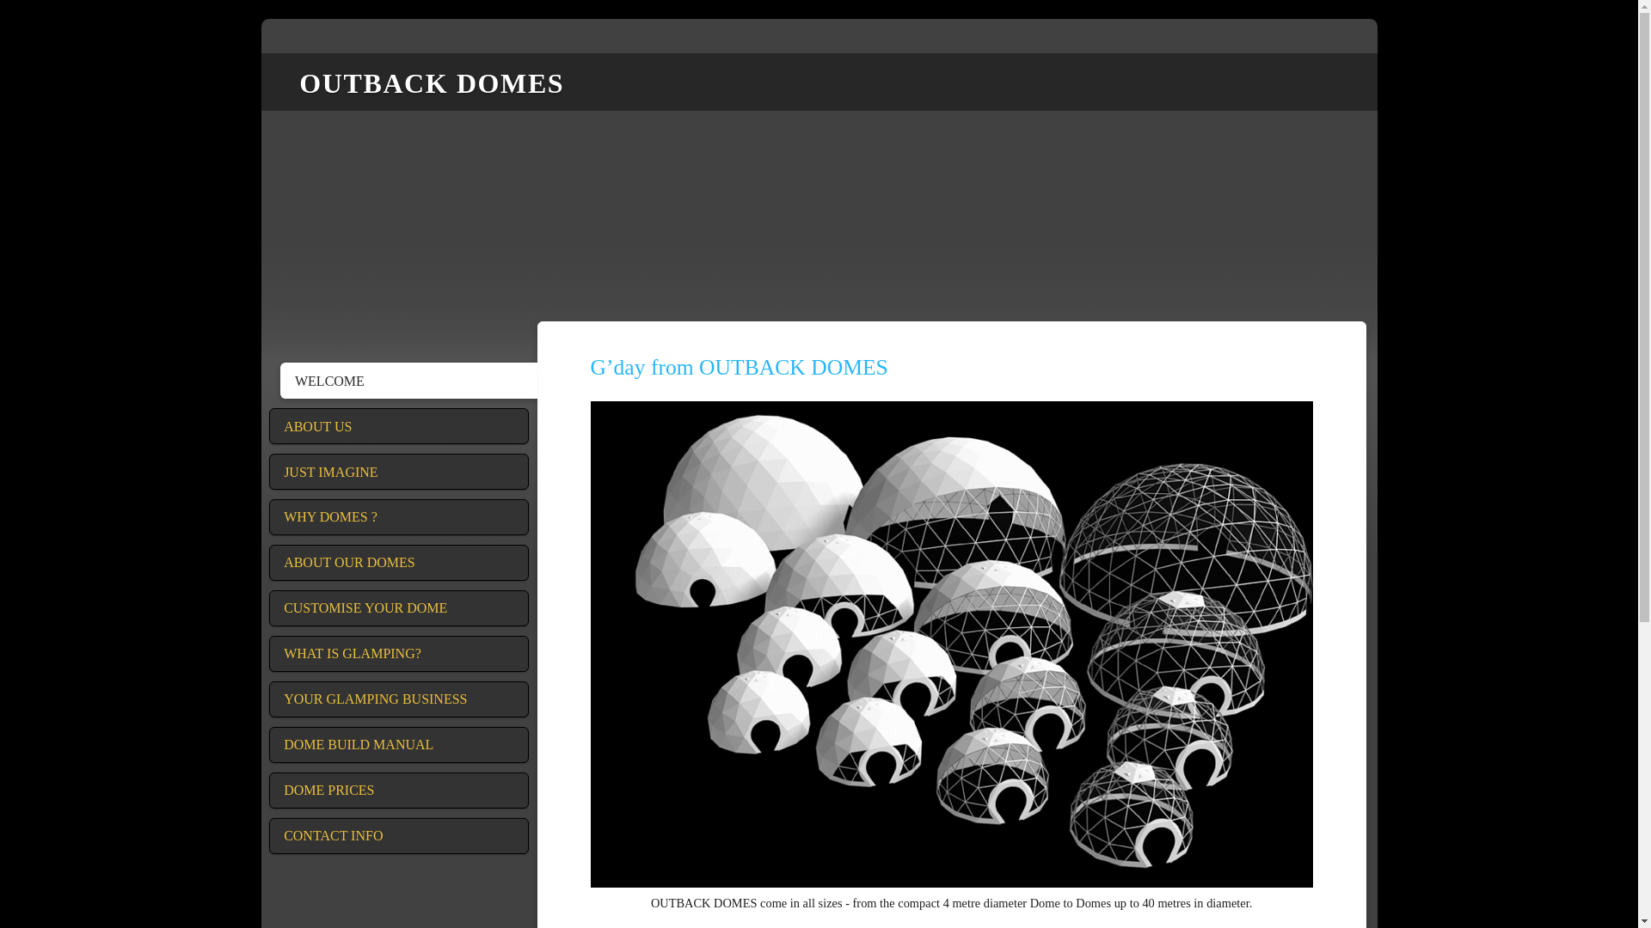 This screenshot has width=1651, height=928. What do you see at coordinates (398, 426) in the screenshot?
I see `ABOUT US` at bounding box center [398, 426].